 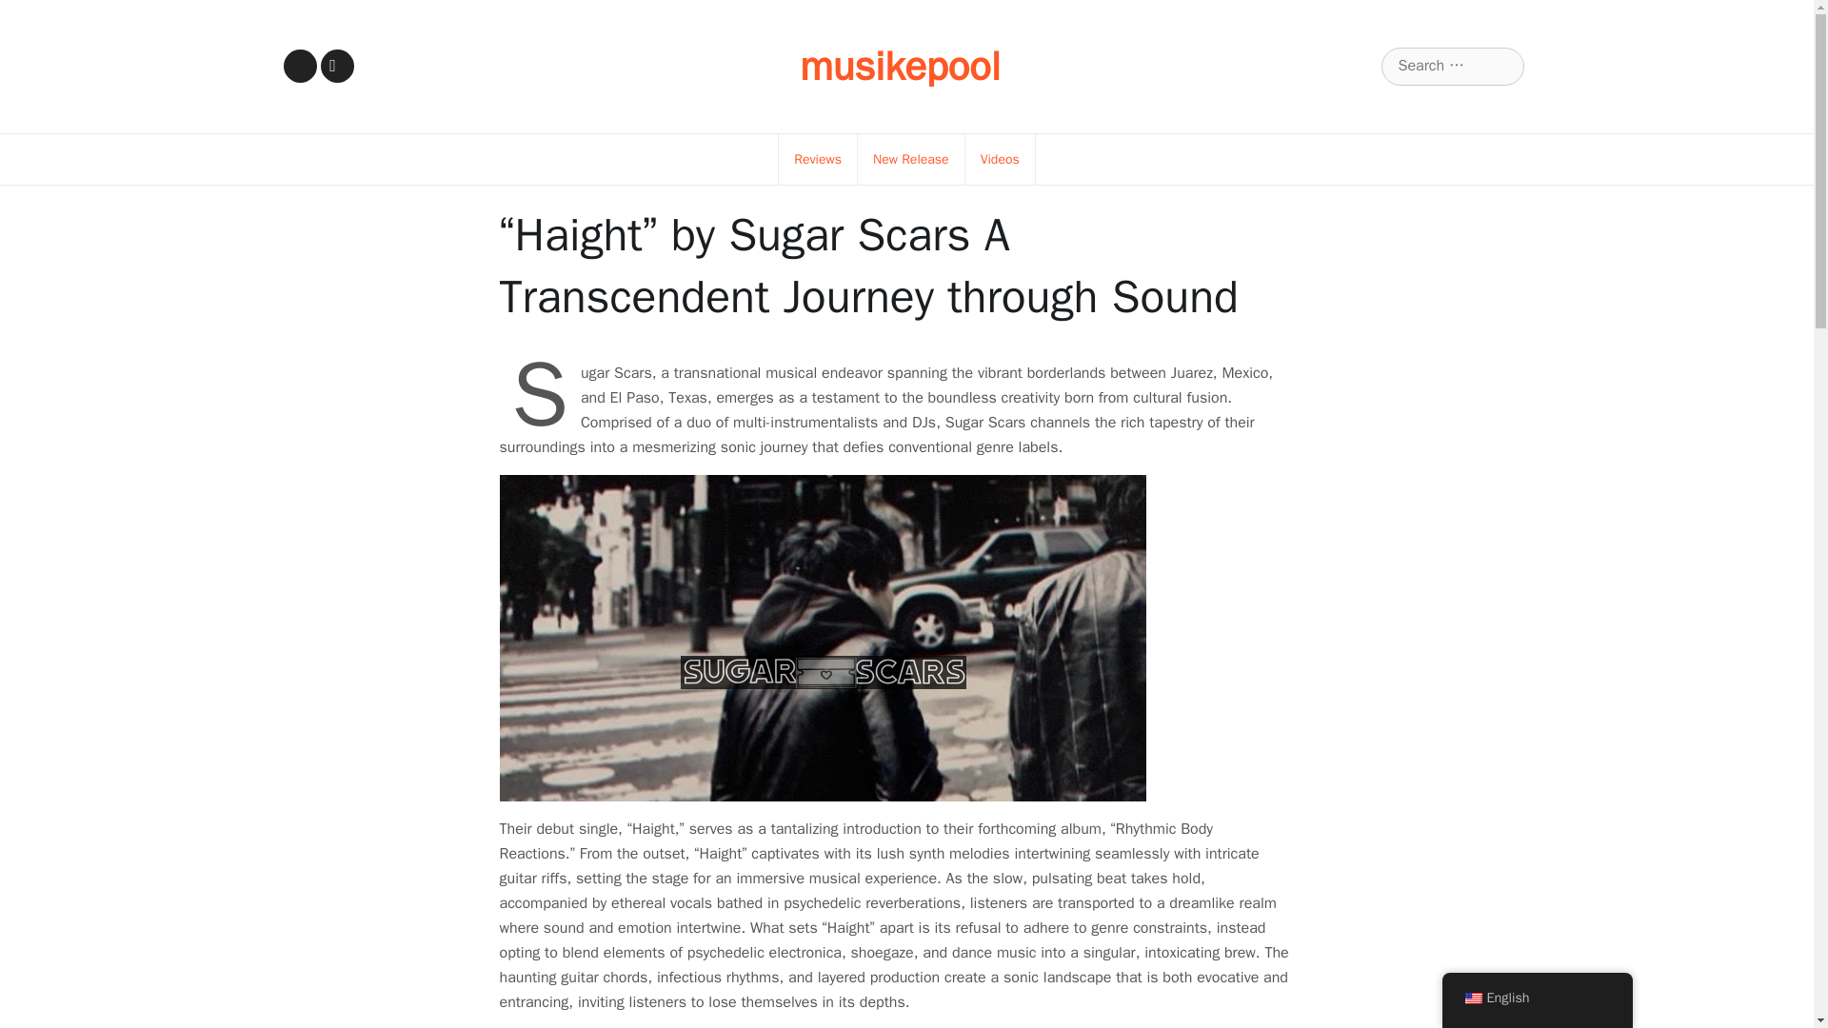 I want to click on New Release, so click(x=910, y=160).